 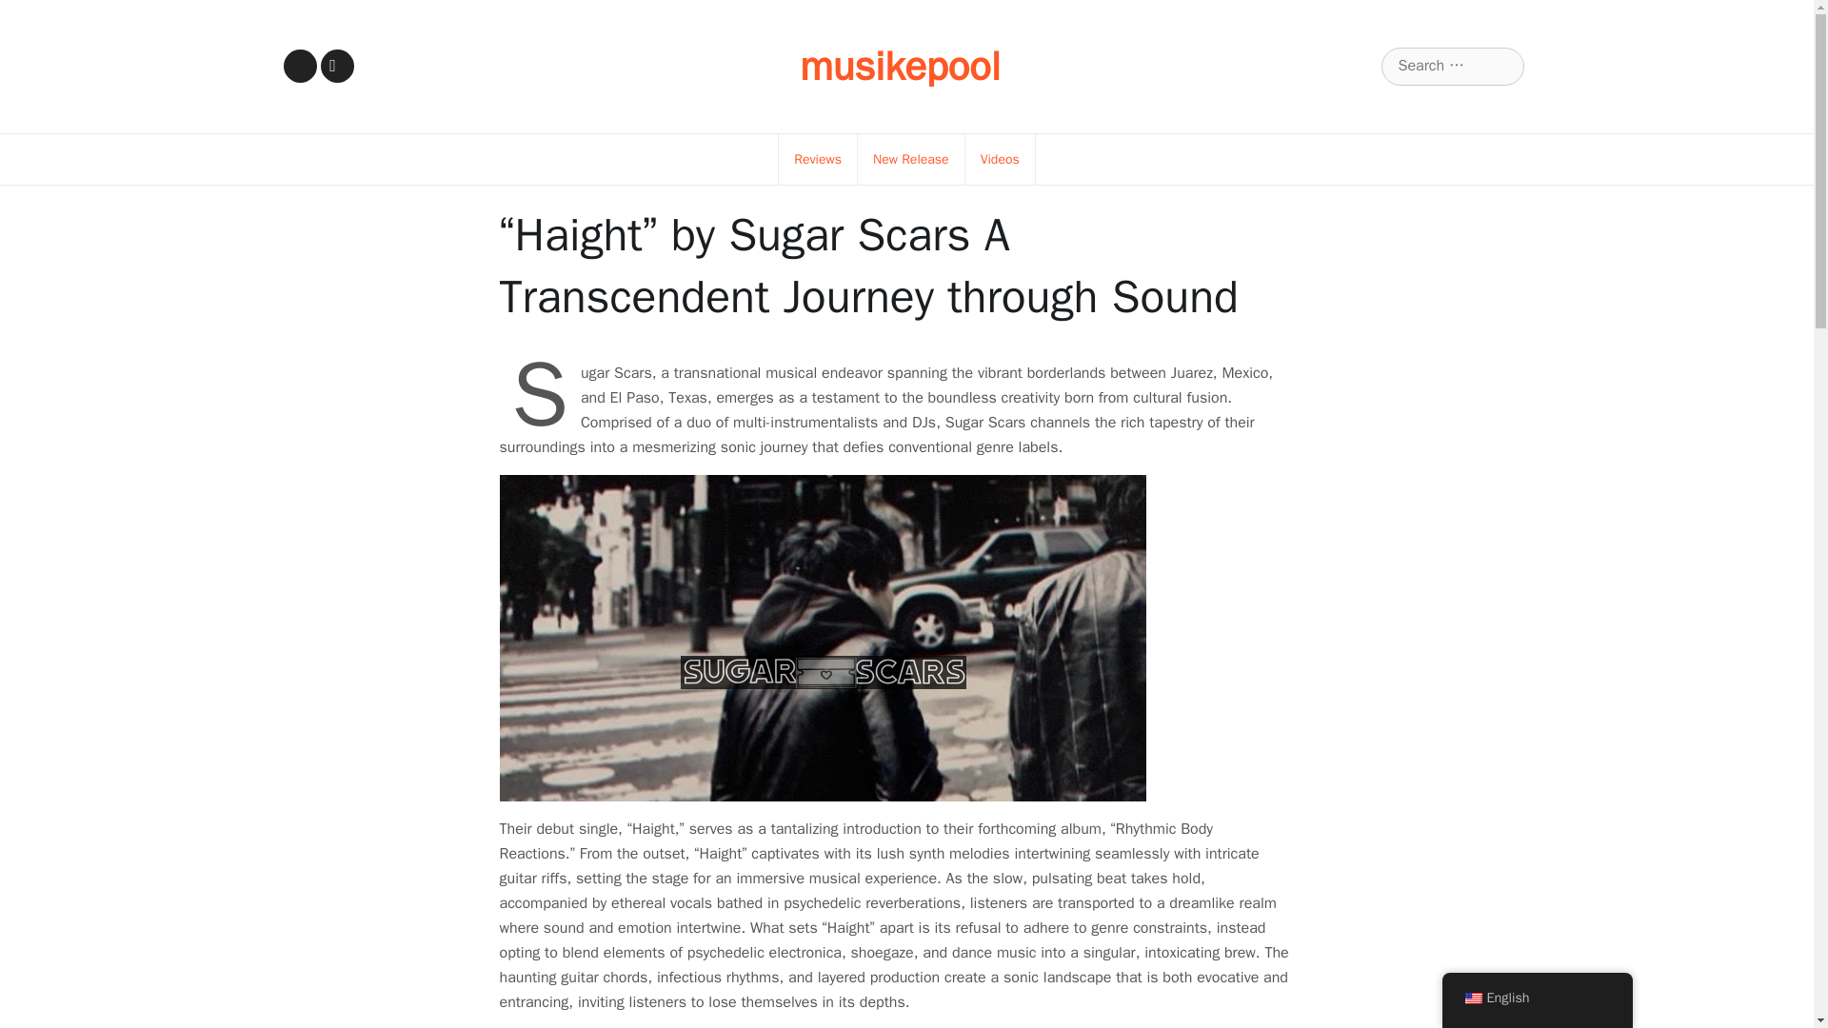 I want to click on New Release, so click(x=910, y=160).